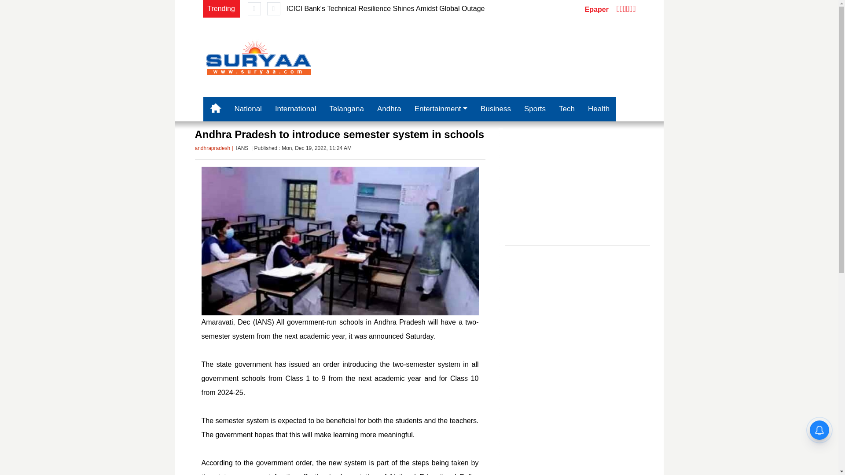  What do you see at coordinates (296, 109) in the screenshot?
I see `International` at bounding box center [296, 109].